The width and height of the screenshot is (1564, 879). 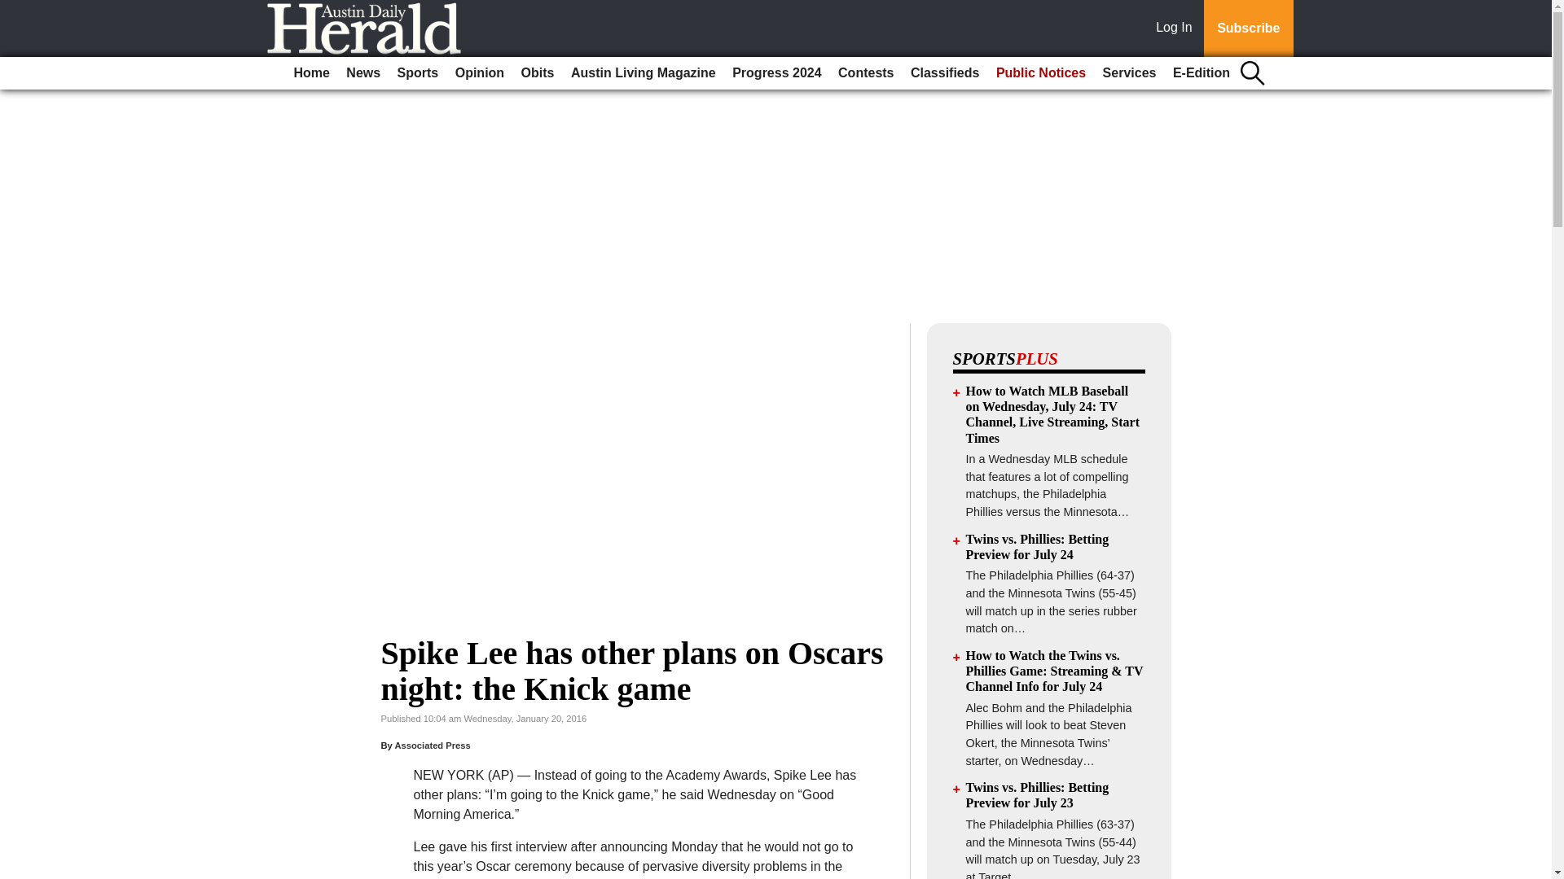 What do you see at coordinates (311, 73) in the screenshot?
I see `Home` at bounding box center [311, 73].